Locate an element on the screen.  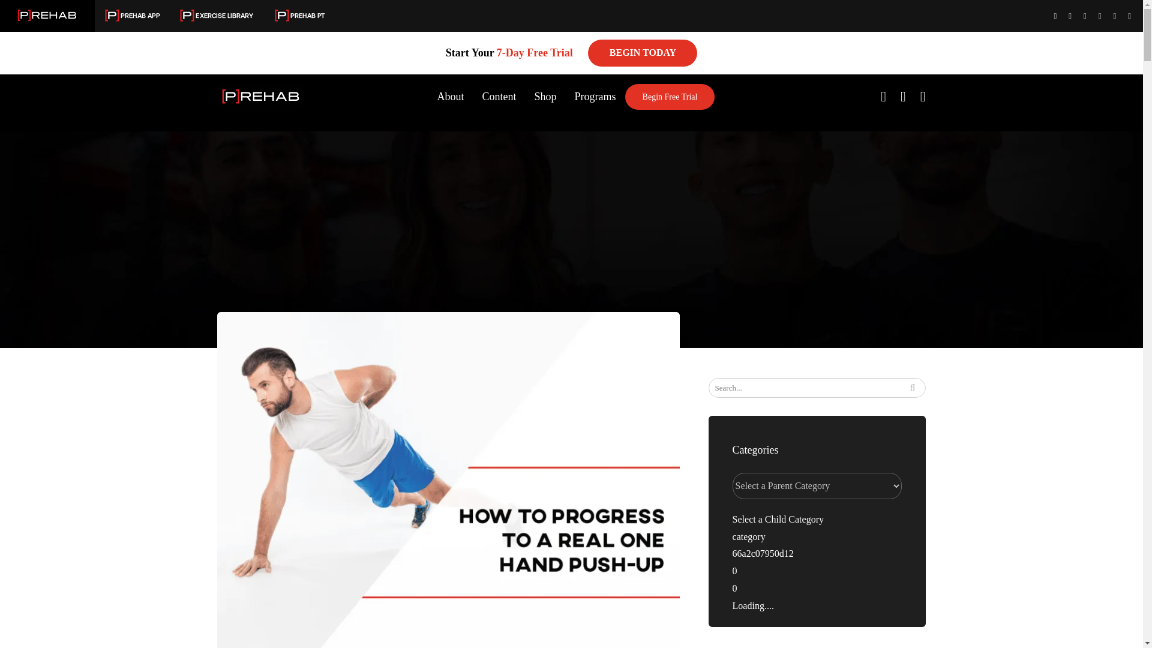
Content is located at coordinates (499, 96).